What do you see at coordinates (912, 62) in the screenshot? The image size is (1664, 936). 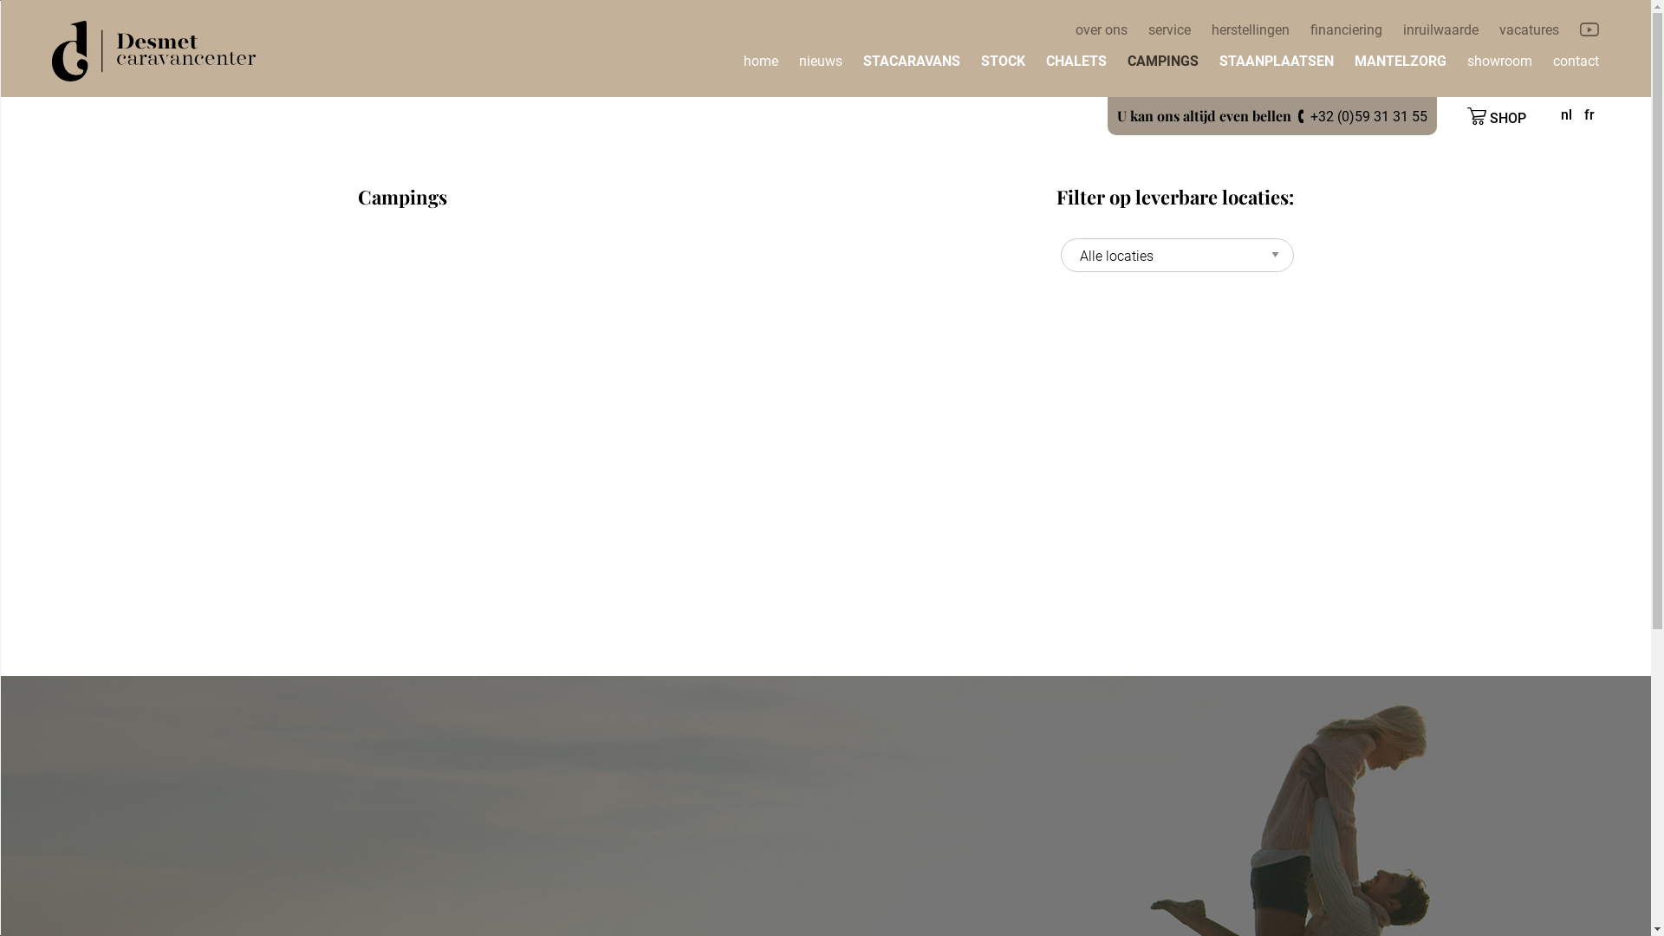 I see `STACARAVANS` at bounding box center [912, 62].